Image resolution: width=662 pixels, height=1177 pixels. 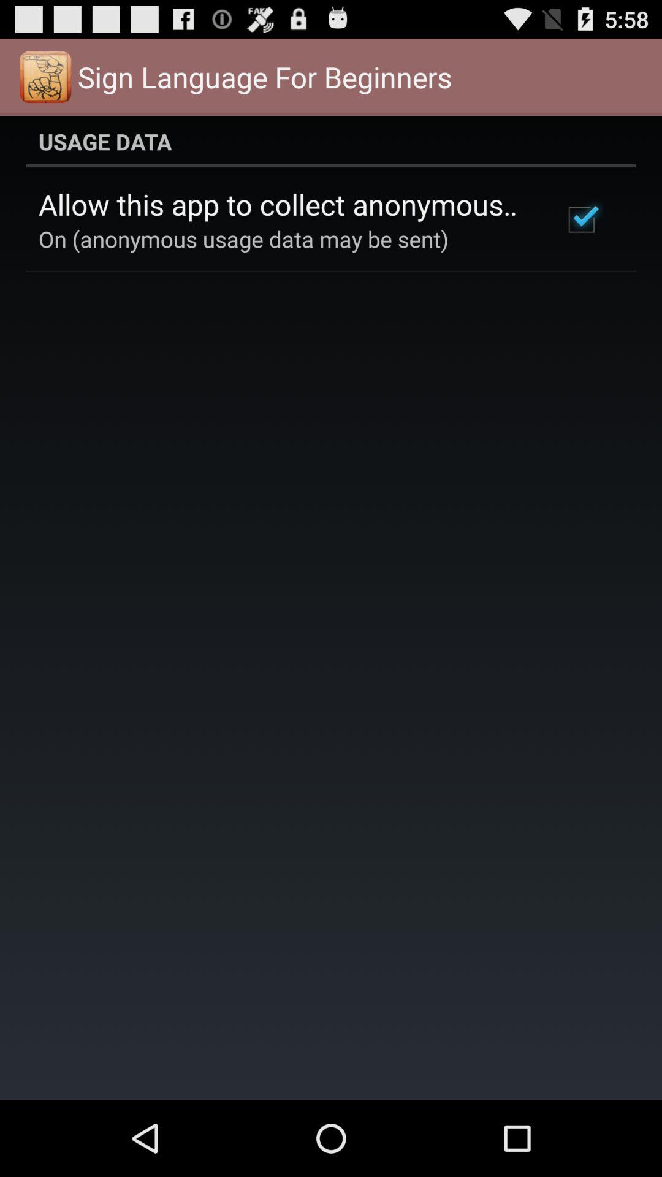 I want to click on open the allow this app, so click(x=284, y=204).